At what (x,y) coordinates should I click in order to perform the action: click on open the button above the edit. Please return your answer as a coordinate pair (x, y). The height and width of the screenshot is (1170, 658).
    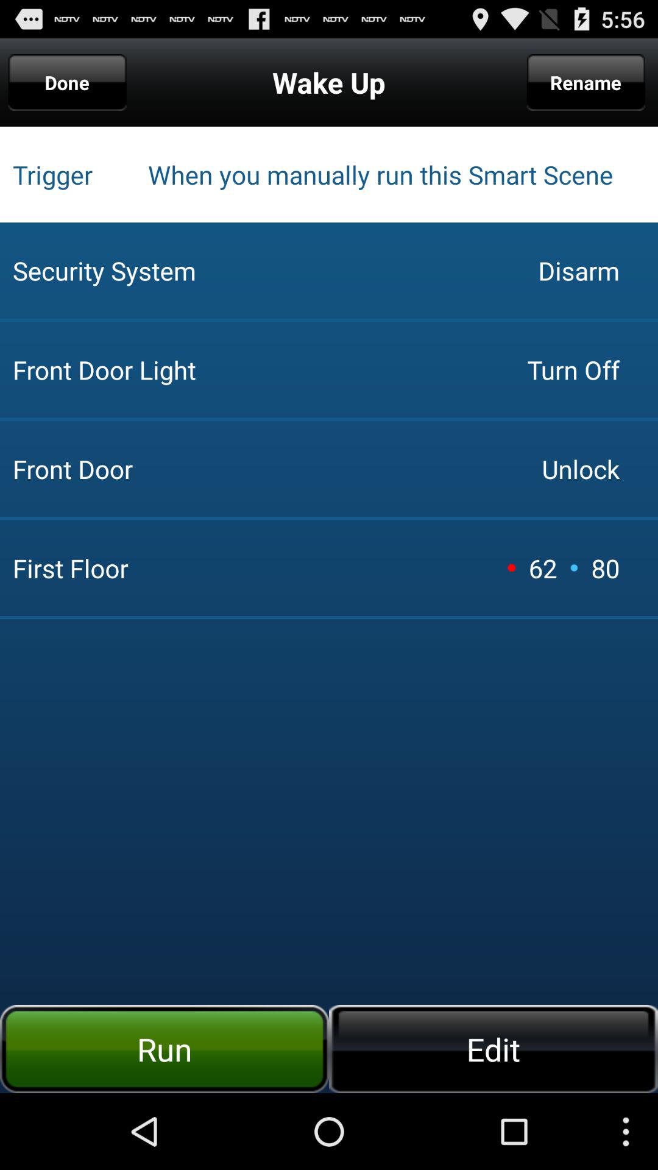
    Looking at the image, I should click on (605, 568).